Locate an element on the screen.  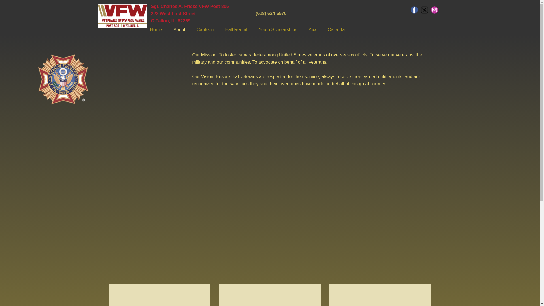
Calendar is located at coordinates (337, 30).